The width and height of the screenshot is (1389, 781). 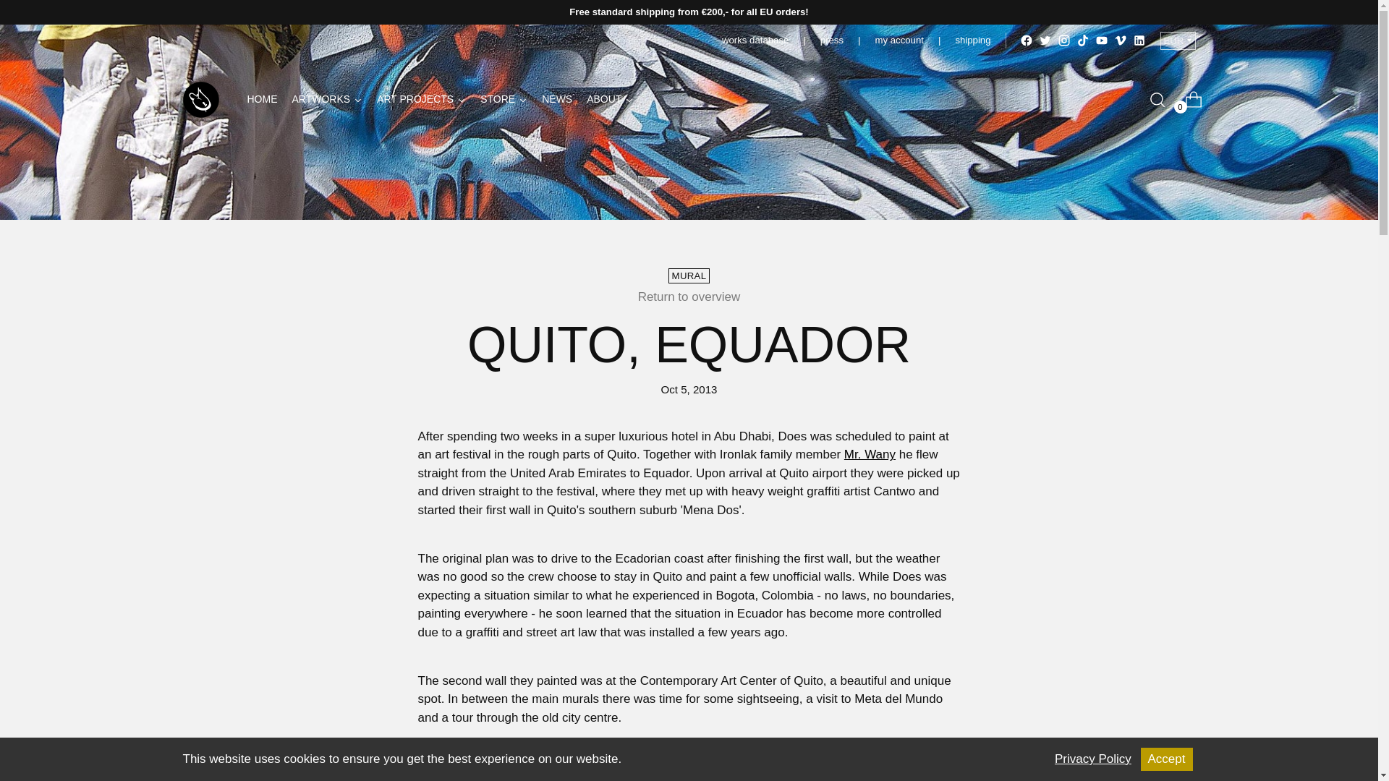 What do you see at coordinates (1139, 40) in the screenshot?
I see `Digital DOES on LinkedIn` at bounding box center [1139, 40].